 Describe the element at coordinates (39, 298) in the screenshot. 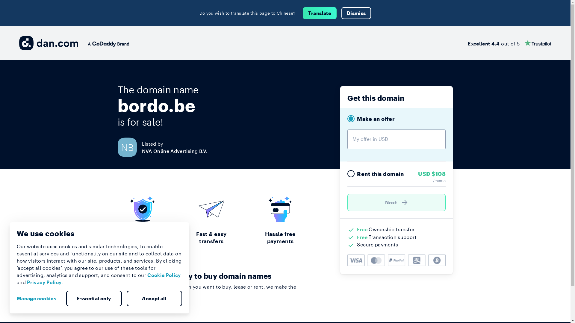

I see `Manage cookies` at that location.